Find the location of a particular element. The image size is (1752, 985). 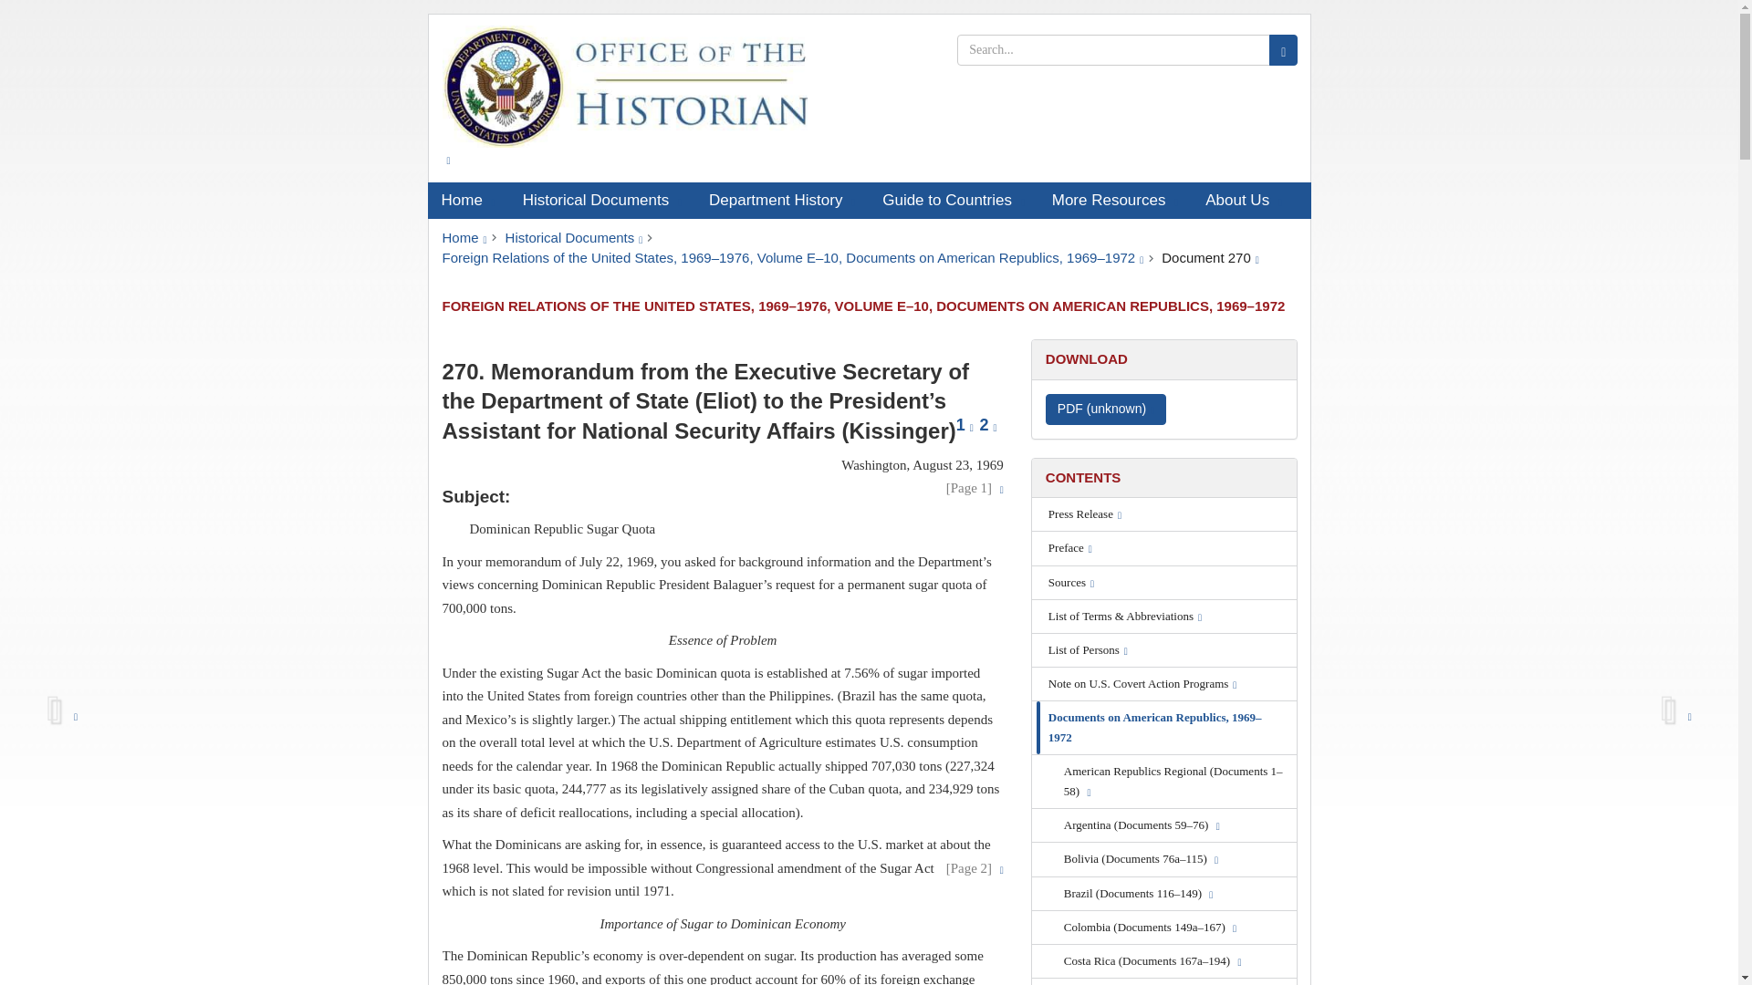

Guide to Countries is located at coordinates (954, 200).